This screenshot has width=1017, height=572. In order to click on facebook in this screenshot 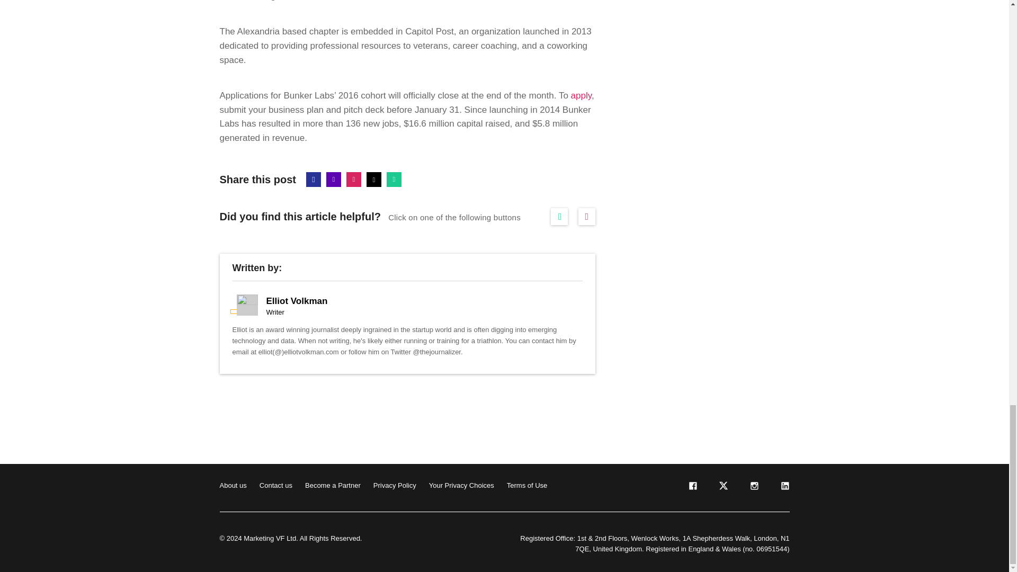, I will do `click(692, 487)`.